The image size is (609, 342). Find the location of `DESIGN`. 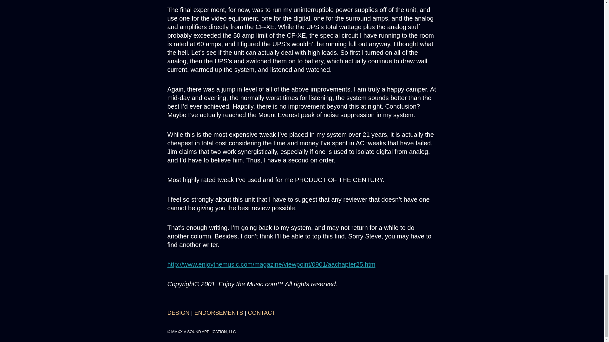

DESIGN is located at coordinates (178, 313).